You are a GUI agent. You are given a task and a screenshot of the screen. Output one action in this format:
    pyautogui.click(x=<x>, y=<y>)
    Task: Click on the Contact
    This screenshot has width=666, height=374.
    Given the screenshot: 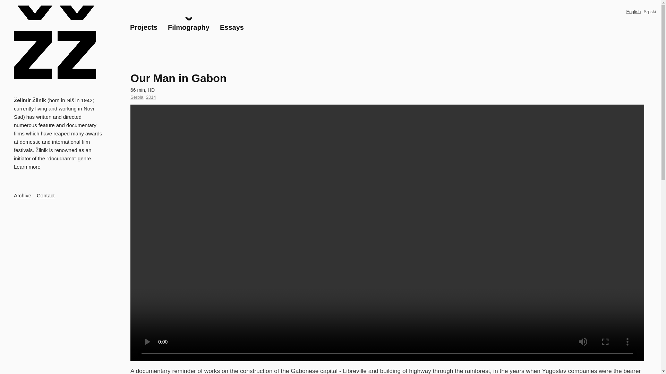 What is the action you would take?
    pyautogui.click(x=151, y=97)
    